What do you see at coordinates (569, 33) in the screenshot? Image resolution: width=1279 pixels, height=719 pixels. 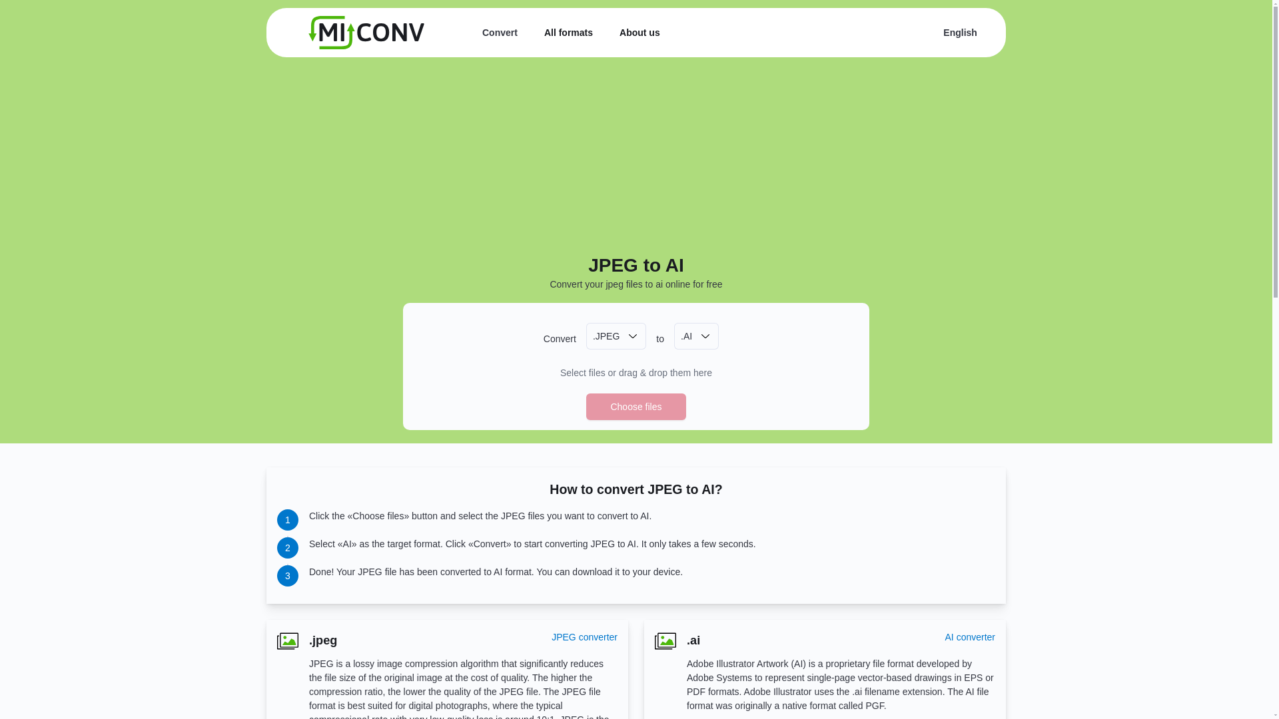 I see `All formats` at bounding box center [569, 33].